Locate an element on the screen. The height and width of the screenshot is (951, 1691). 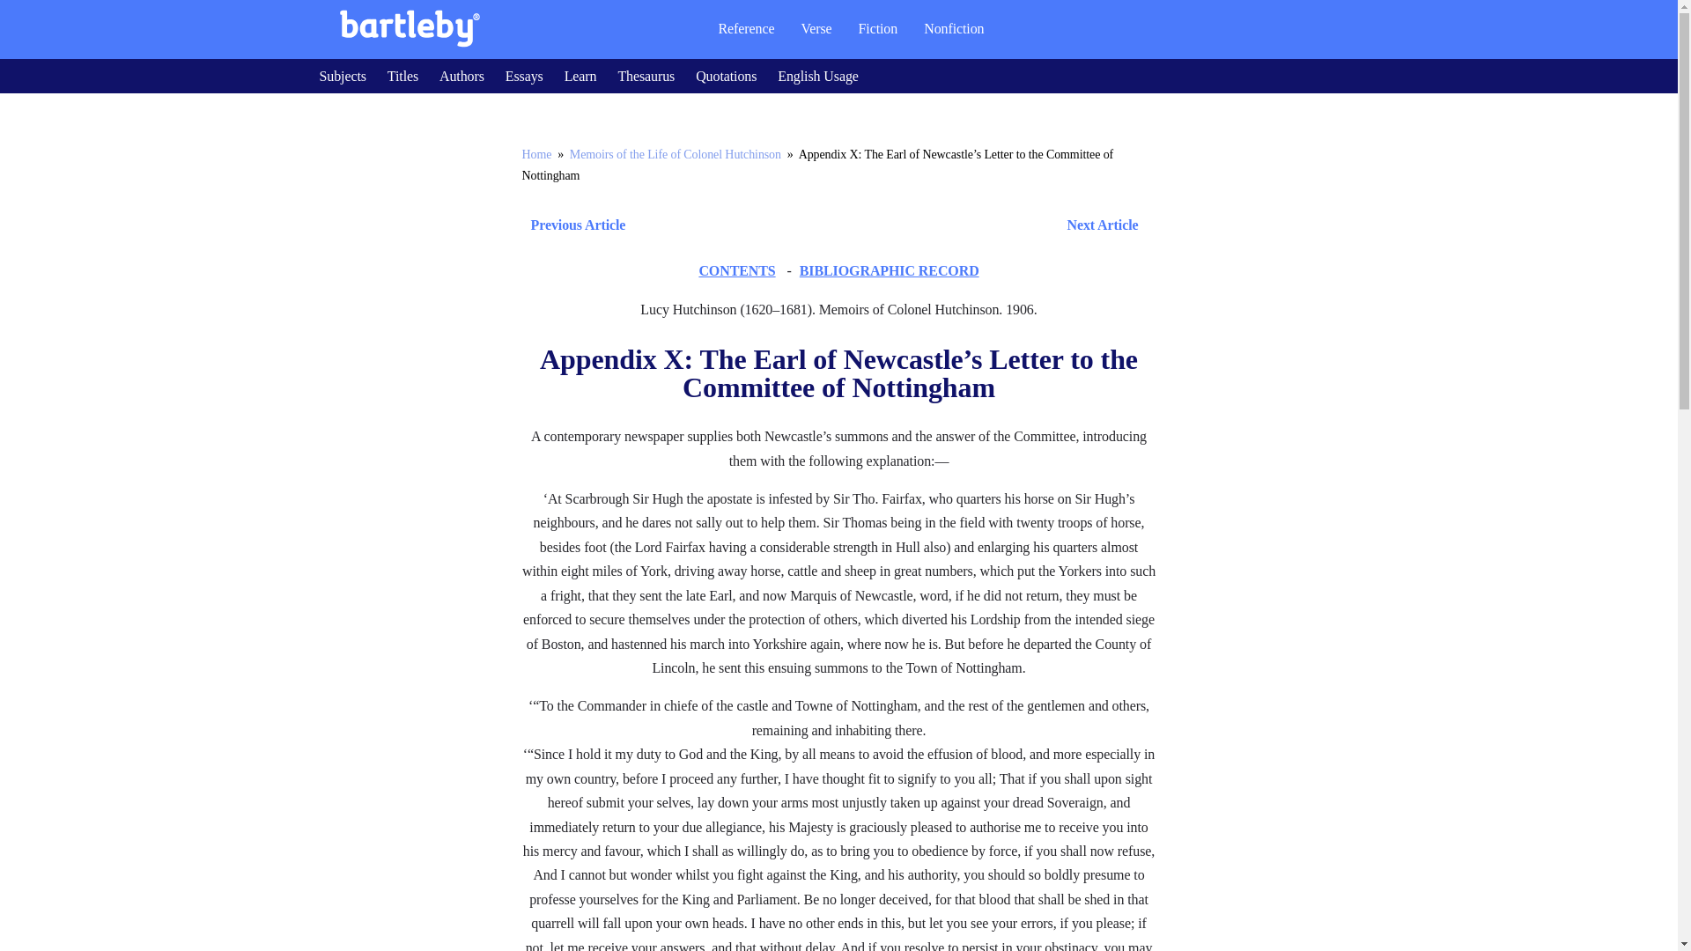
Fiction is located at coordinates (878, 28).